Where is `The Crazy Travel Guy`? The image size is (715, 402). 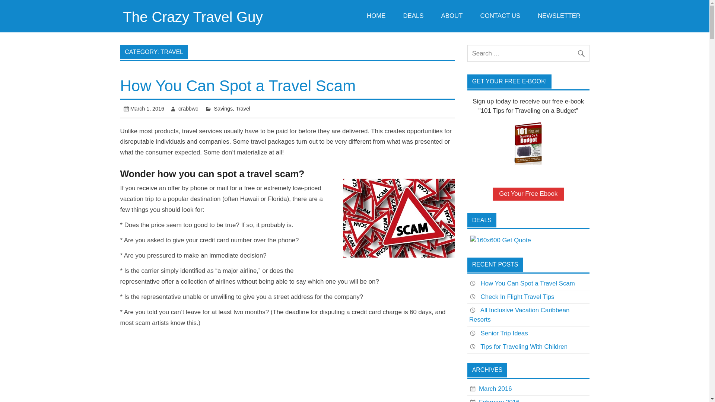 The Crazy Travel Guy is located at coordinates (193, 16).